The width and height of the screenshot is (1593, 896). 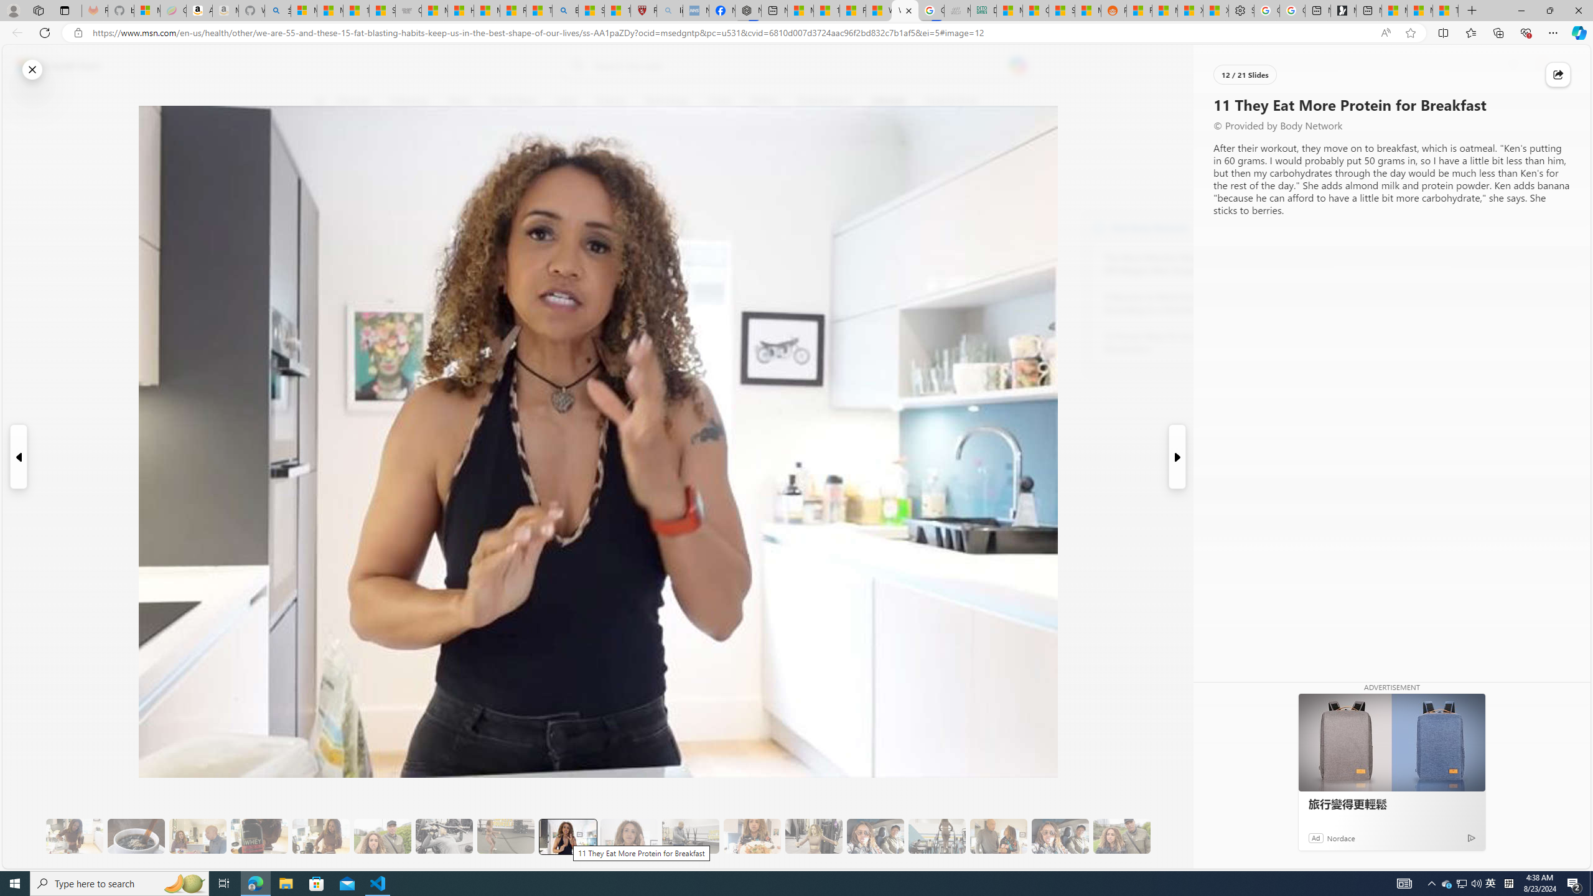 What do you see at coordinates (1445, 11) in the screenshot?
I see `These 3 Stocks Pay You More Than 5% to Own Them` at bounding box center [1445, 11].